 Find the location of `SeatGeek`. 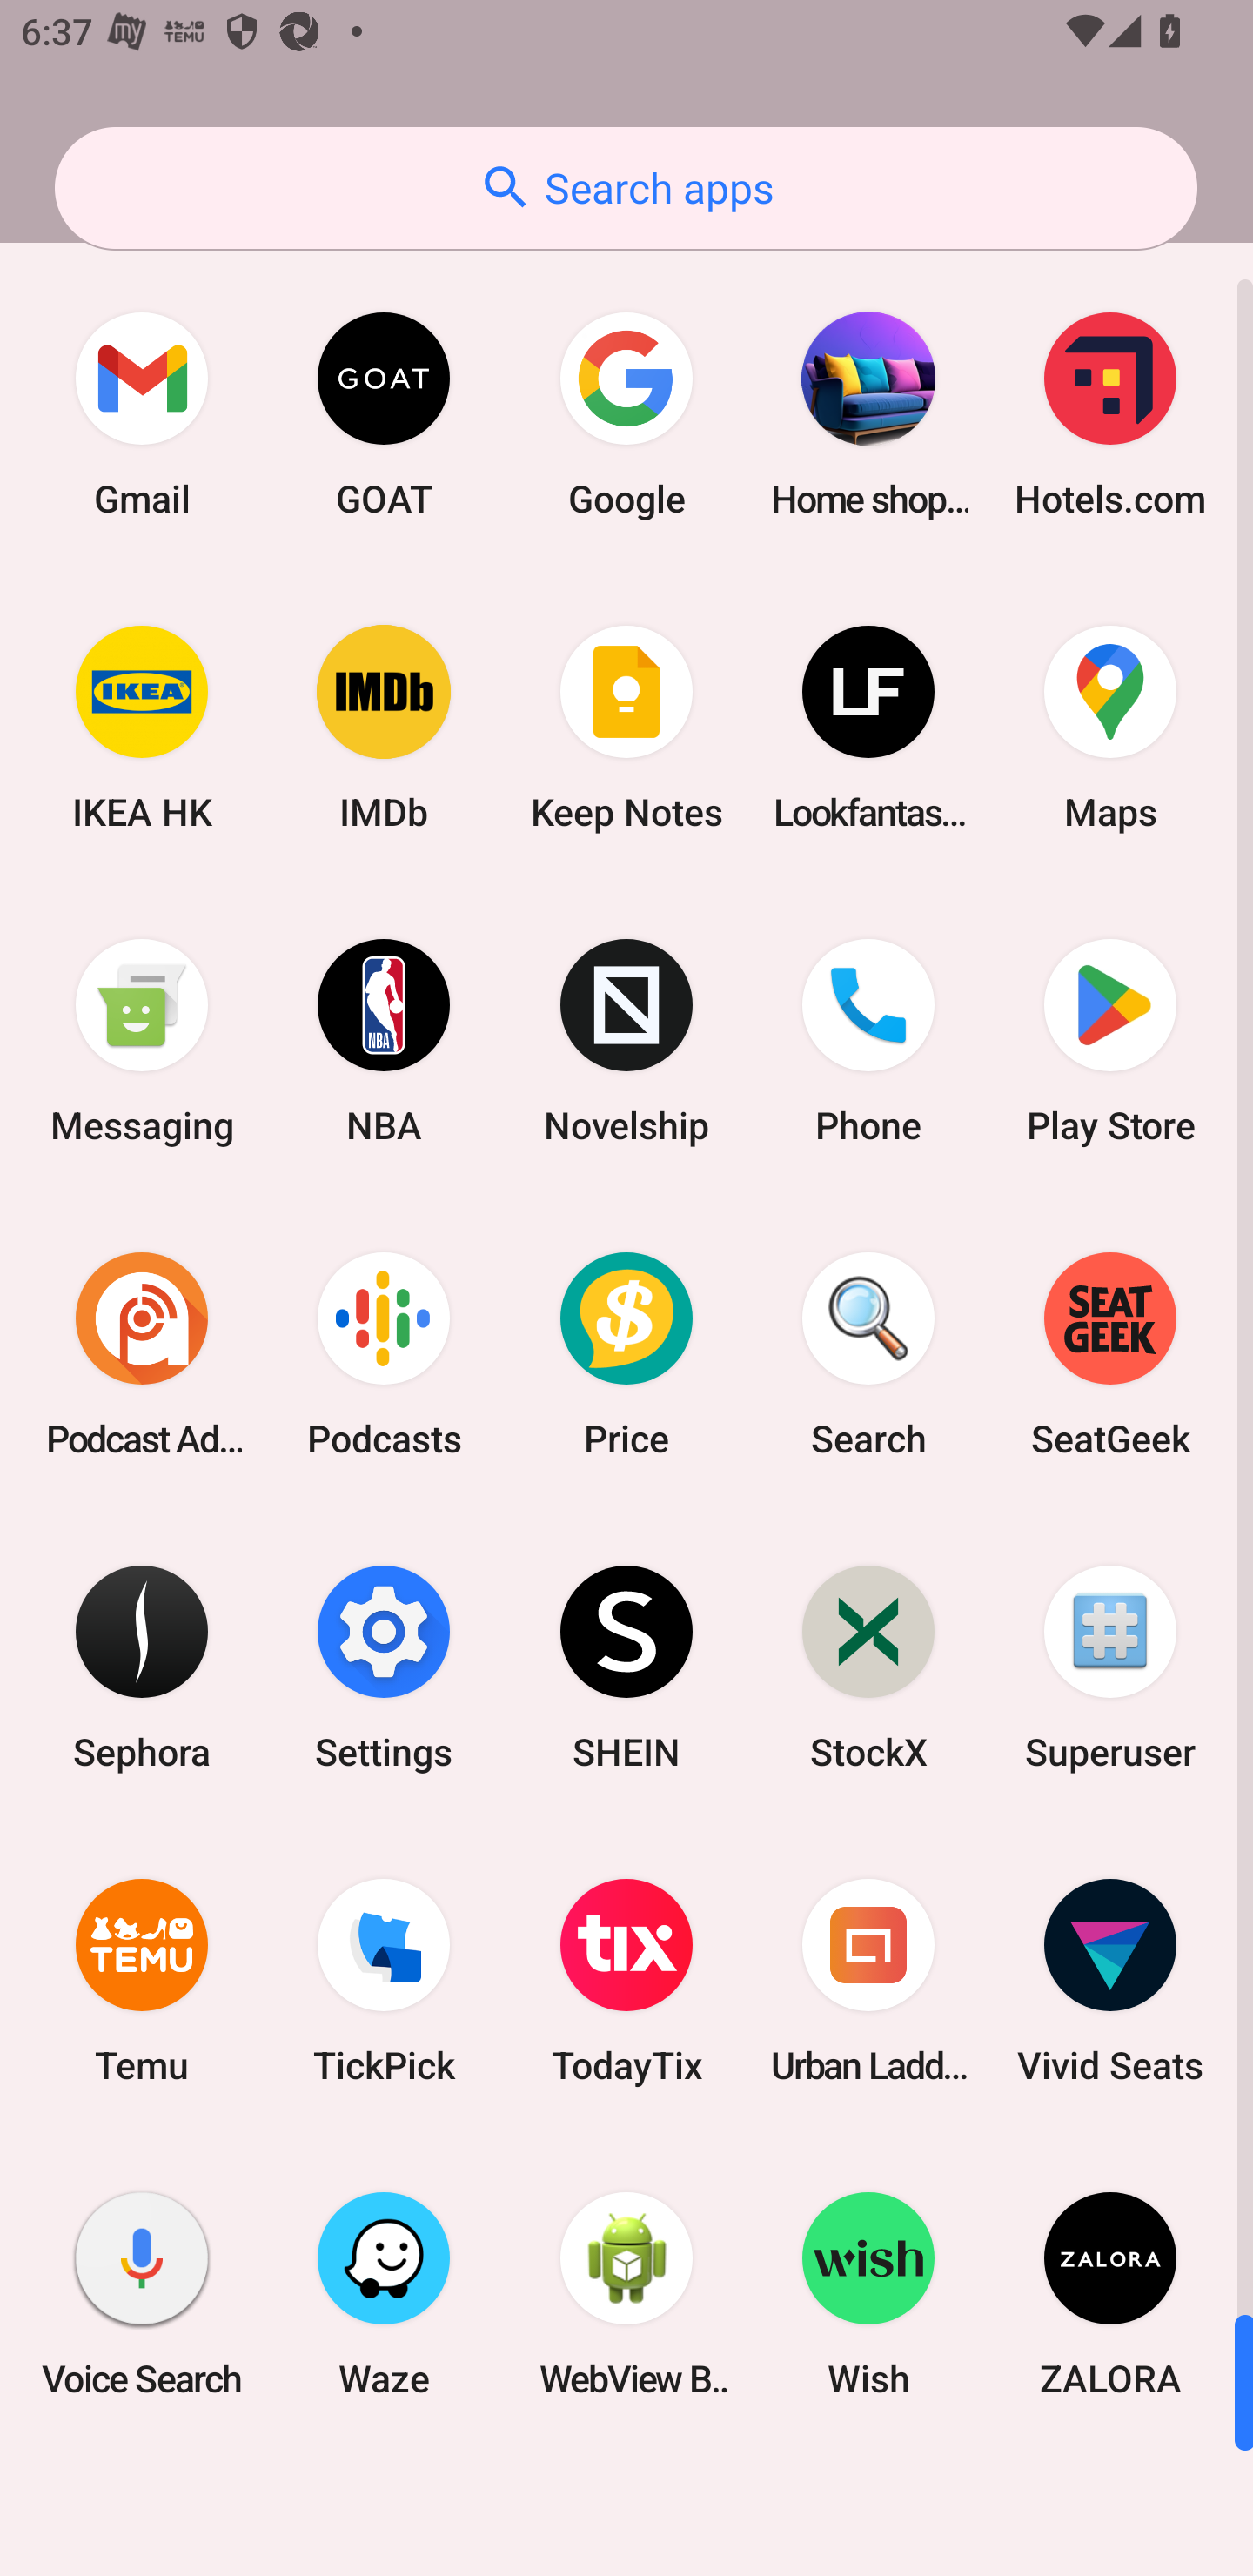

SeatGeek is located at coordinates (1110, 1353).